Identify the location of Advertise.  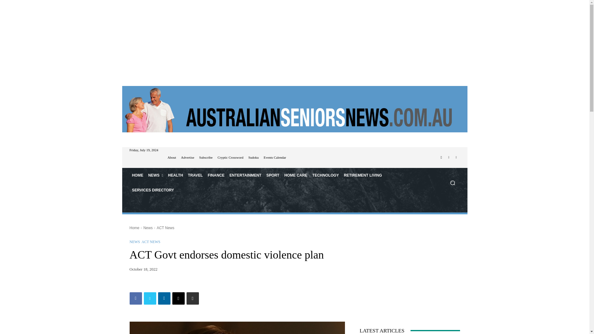
(187, 158).